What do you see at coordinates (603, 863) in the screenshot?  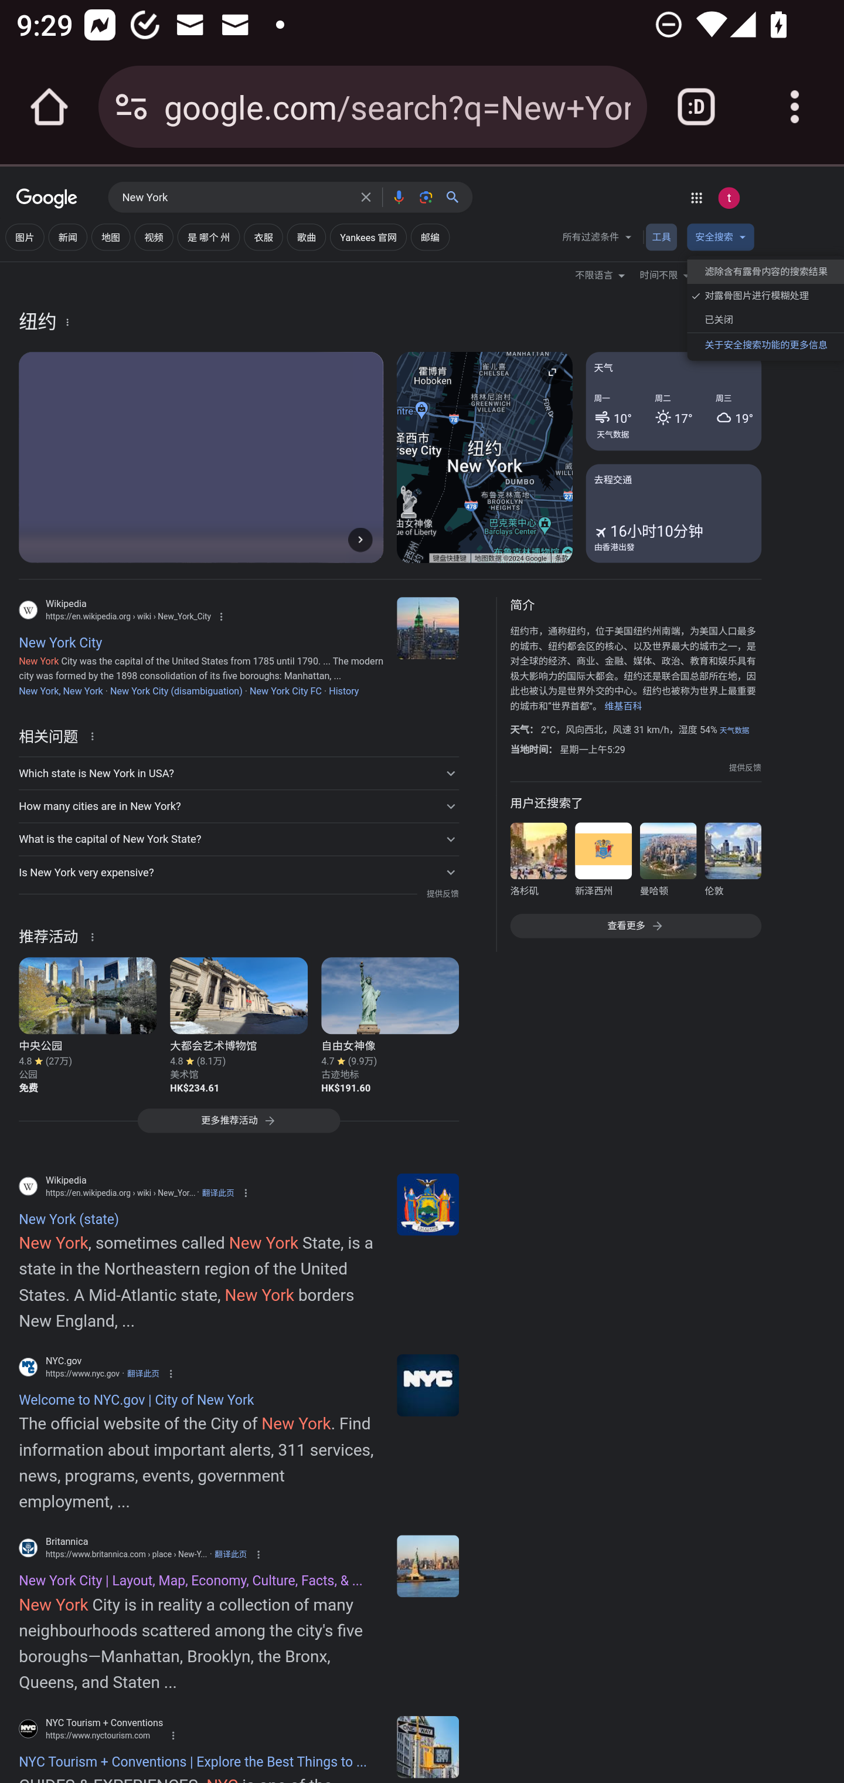 I see `新泽西州` at bounding box center [603, 863].